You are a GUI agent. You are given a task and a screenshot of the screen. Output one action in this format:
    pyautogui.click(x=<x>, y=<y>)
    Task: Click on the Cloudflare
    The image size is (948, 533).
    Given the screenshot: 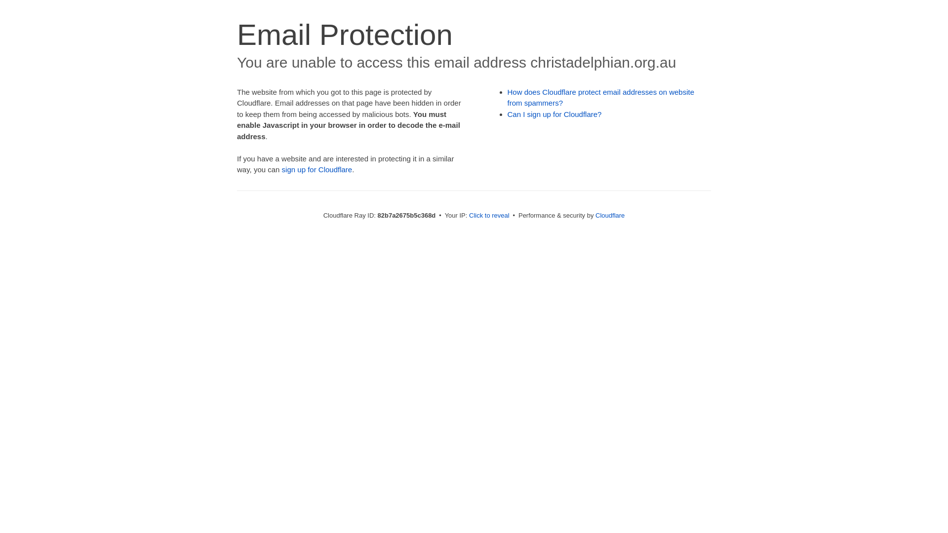 What is the action you would take?
    pyautogui.click(x=610, y=215)
    